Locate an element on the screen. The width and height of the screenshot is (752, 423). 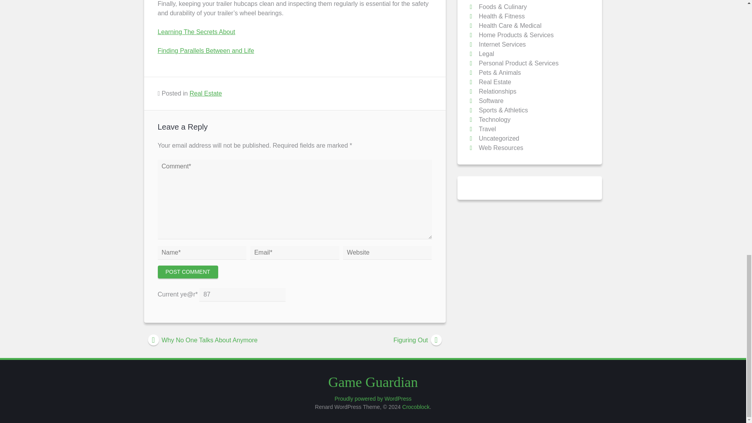
Post Comment is located at coordinates (187, 272).